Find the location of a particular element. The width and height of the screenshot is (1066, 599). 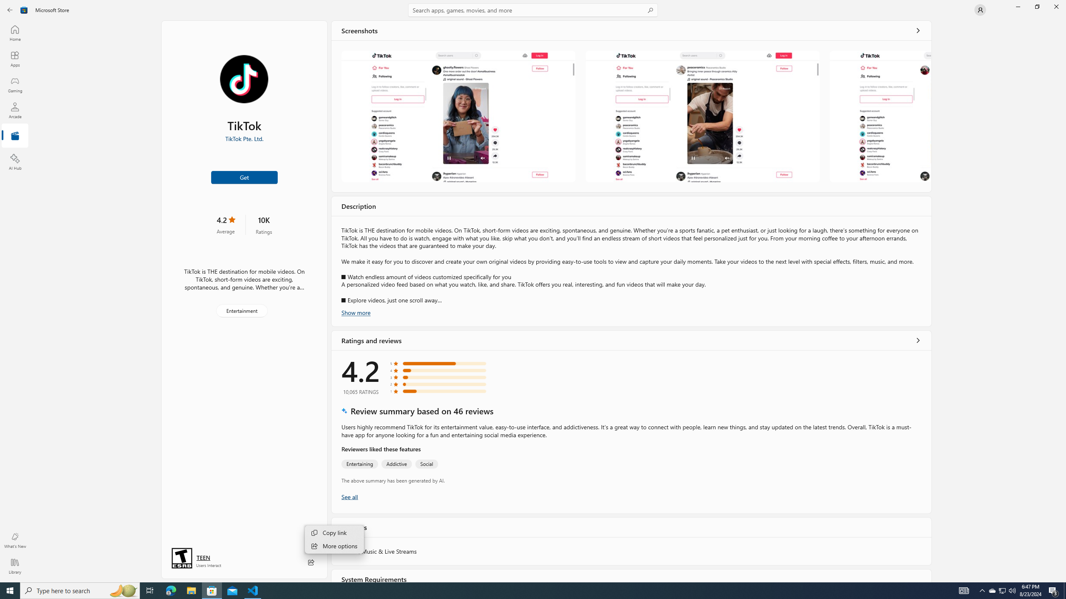

See all is located at coordinates (918, 30).